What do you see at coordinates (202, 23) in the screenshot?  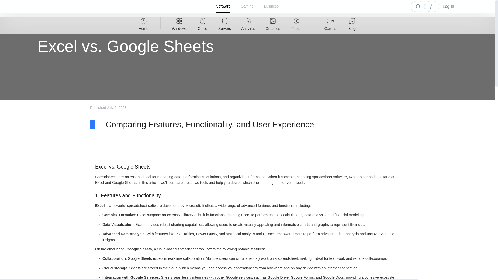 I see `Office` at bounding box center [202, 23].